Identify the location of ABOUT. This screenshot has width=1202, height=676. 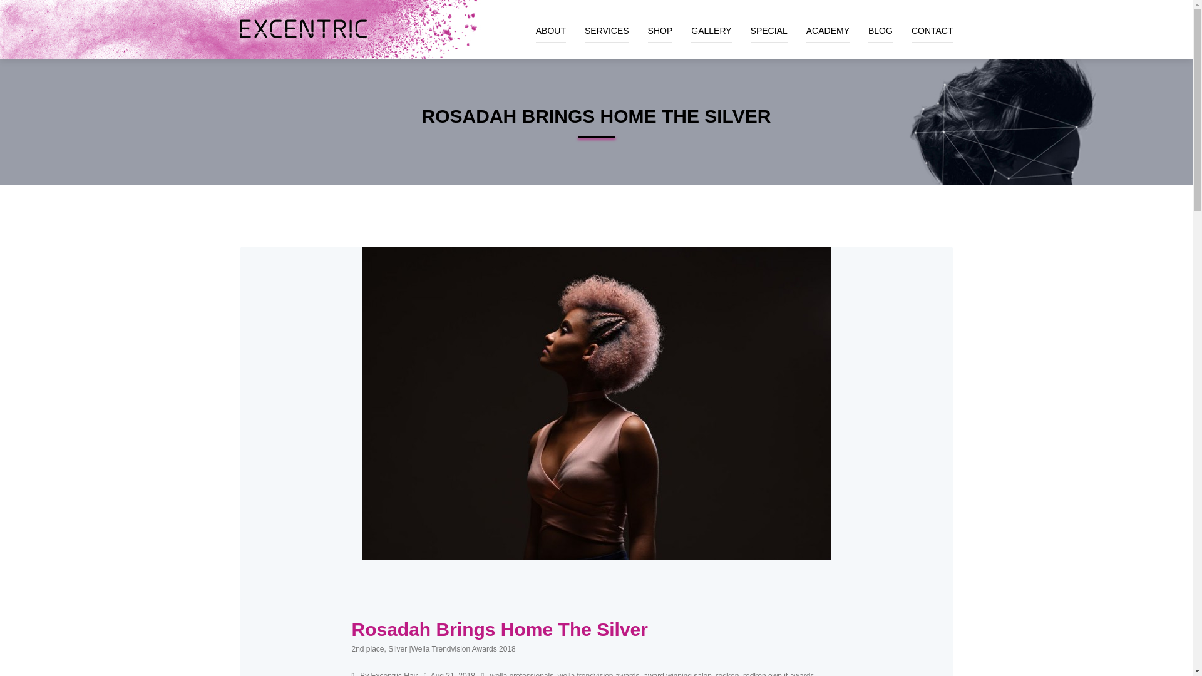
(551, 21).